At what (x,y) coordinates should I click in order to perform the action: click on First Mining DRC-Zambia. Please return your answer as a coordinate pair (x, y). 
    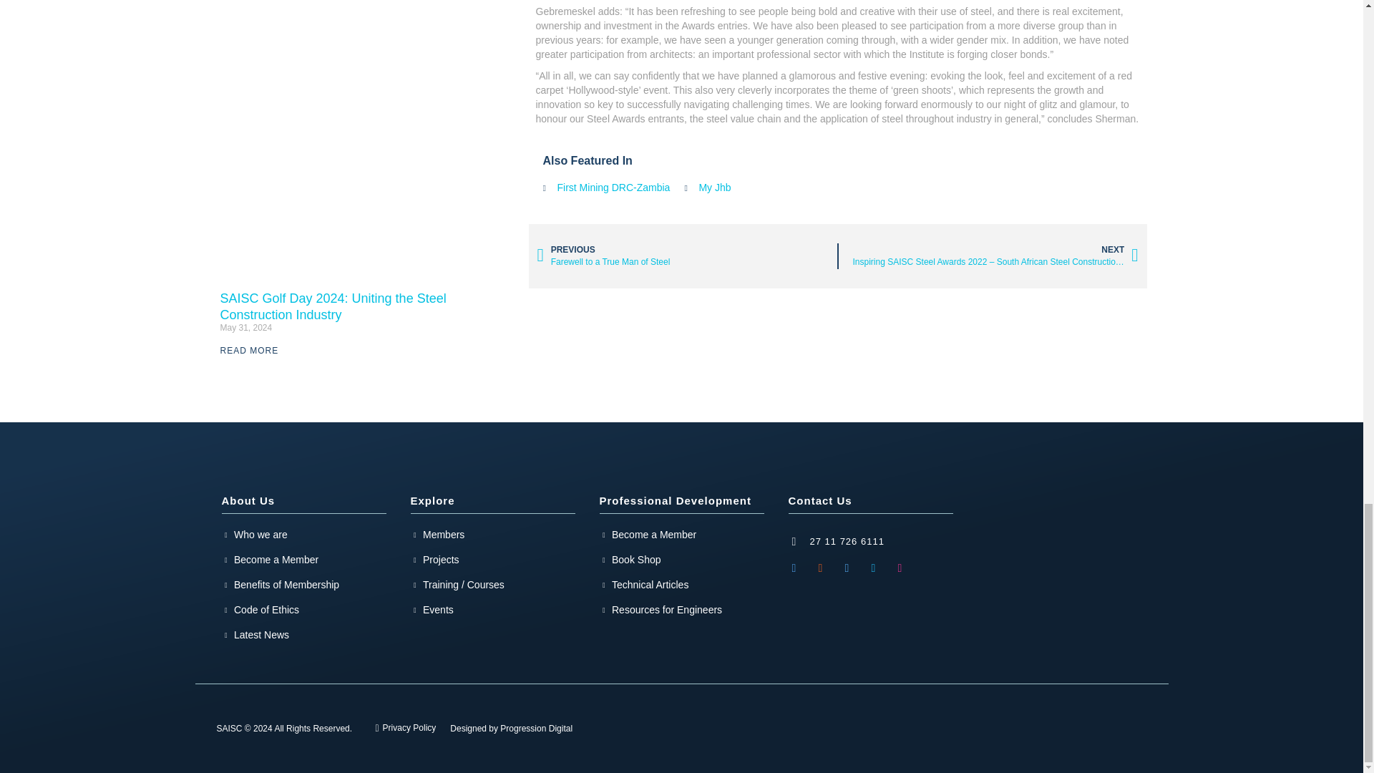
    Looking at the image, I should click on (606, 188).